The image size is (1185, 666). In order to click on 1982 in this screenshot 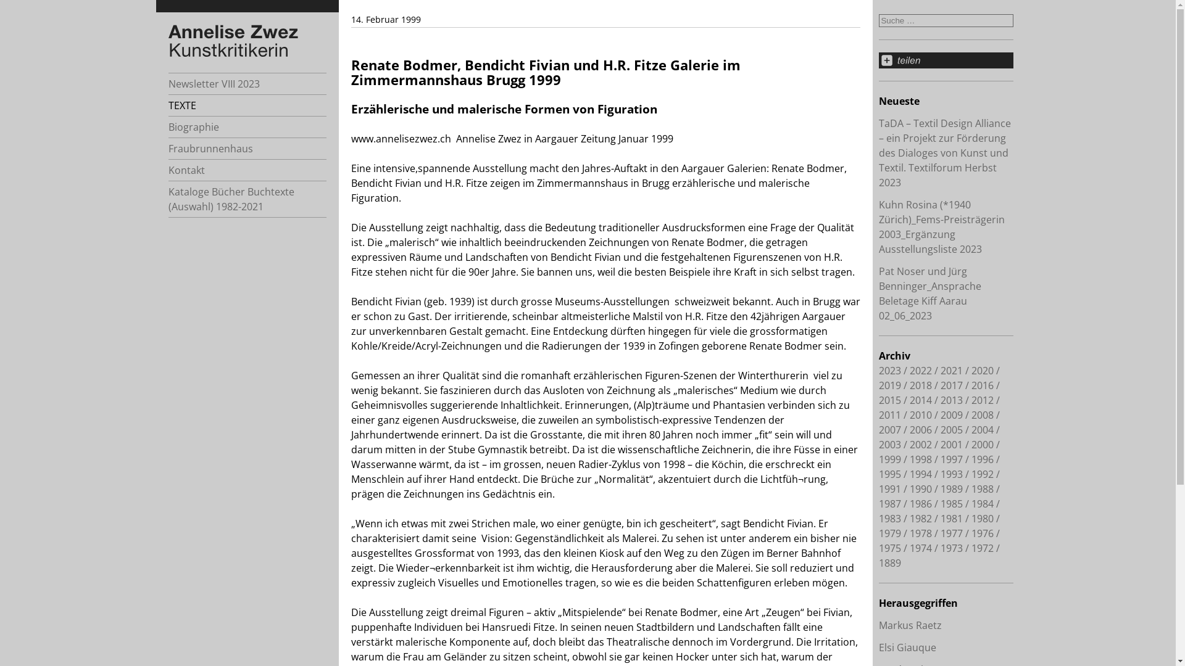, I will do `click(921, 519)`.